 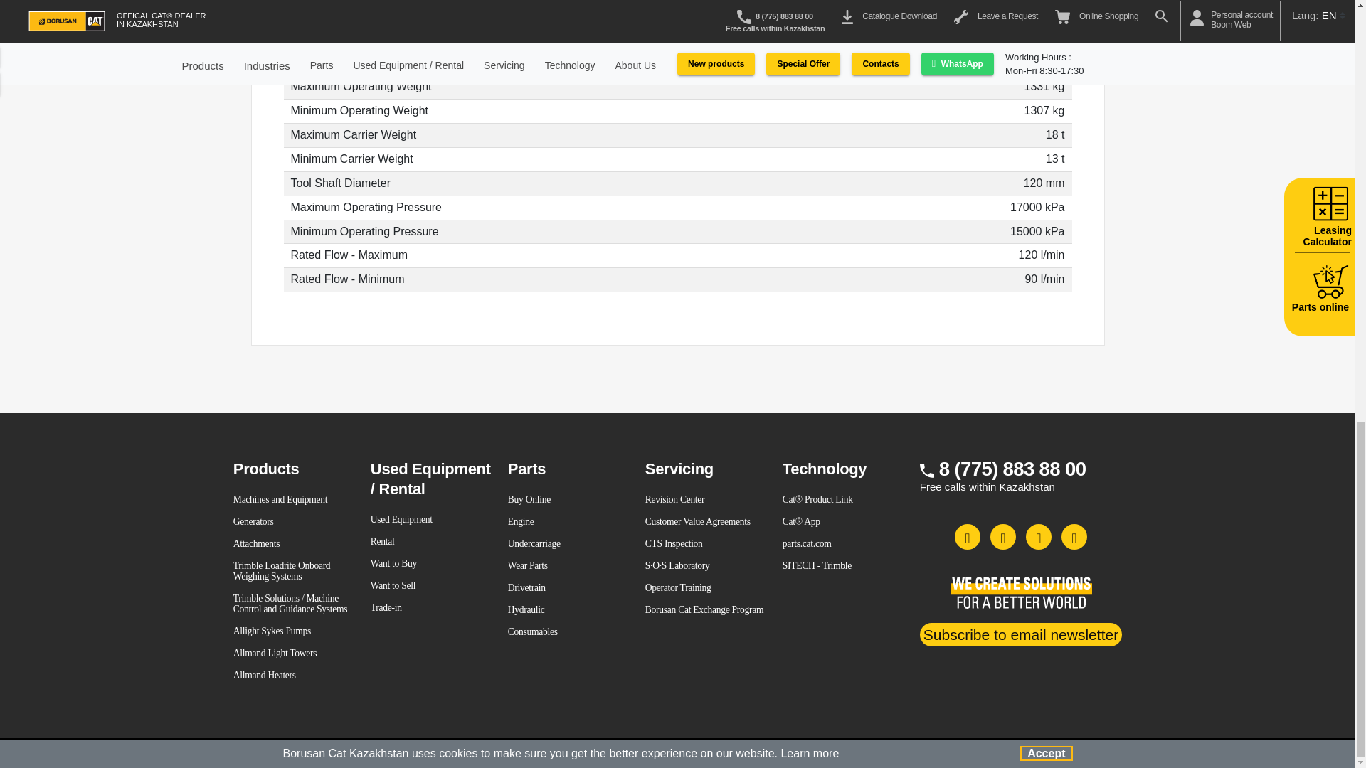 What do you see at coordinates (968, 536) in the screenshot?
I see `Facebook` at bounding box center [968, 536].